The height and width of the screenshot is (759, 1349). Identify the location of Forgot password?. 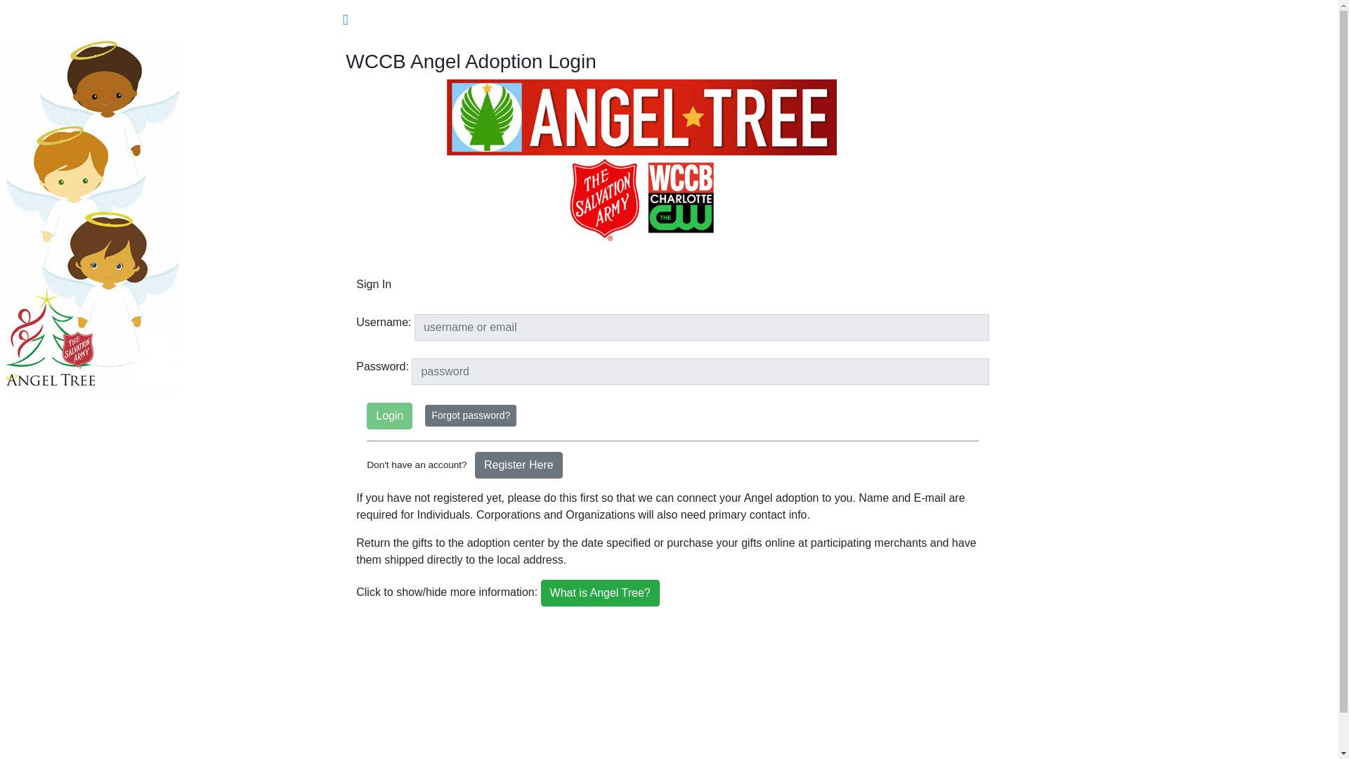
(471, 415).